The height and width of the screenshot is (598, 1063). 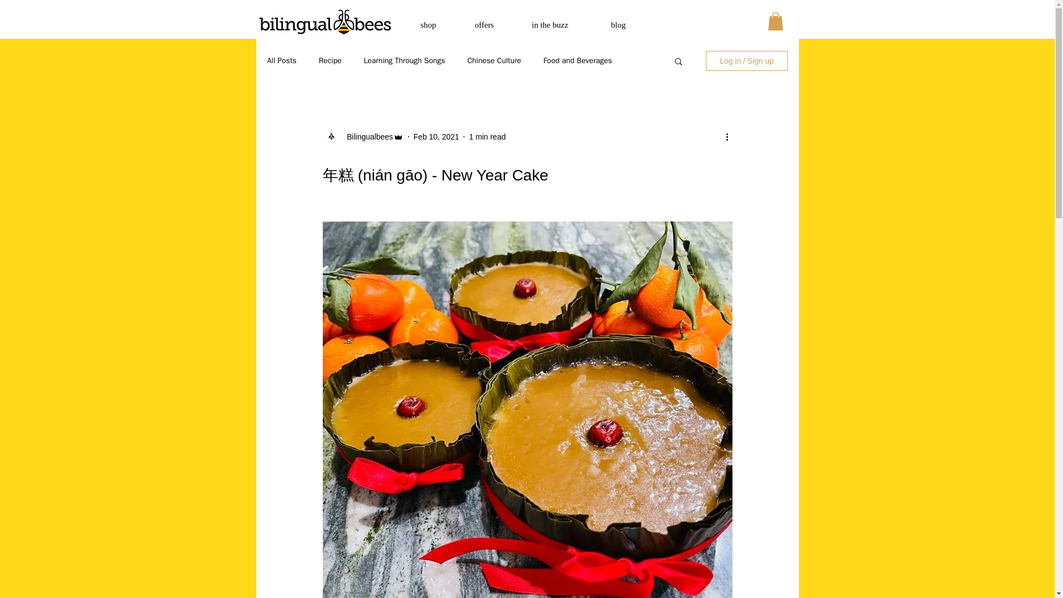 What do you see at coordinates (494, 25) in the screenshot?
I see `offers` at bounding box center [494, 25].